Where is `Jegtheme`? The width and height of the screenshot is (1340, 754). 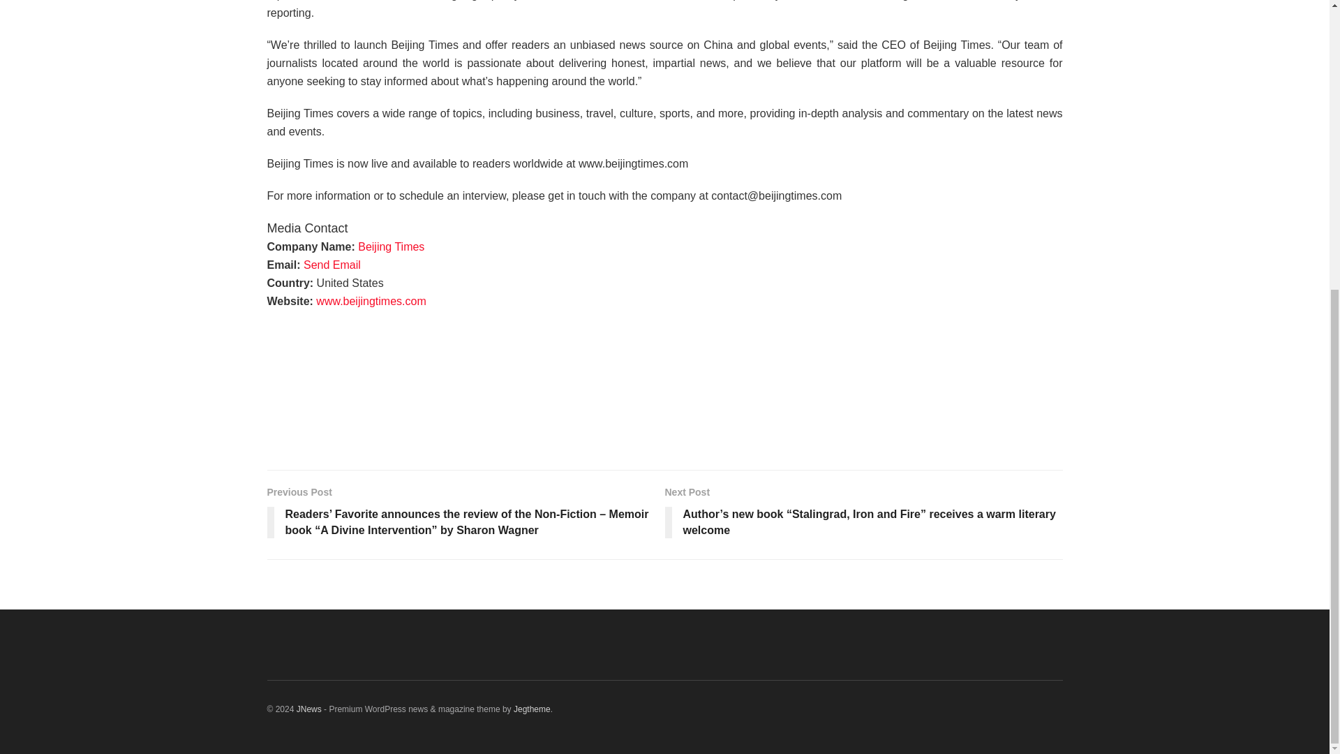
Jegtheme is located at coordinates (532, 709).